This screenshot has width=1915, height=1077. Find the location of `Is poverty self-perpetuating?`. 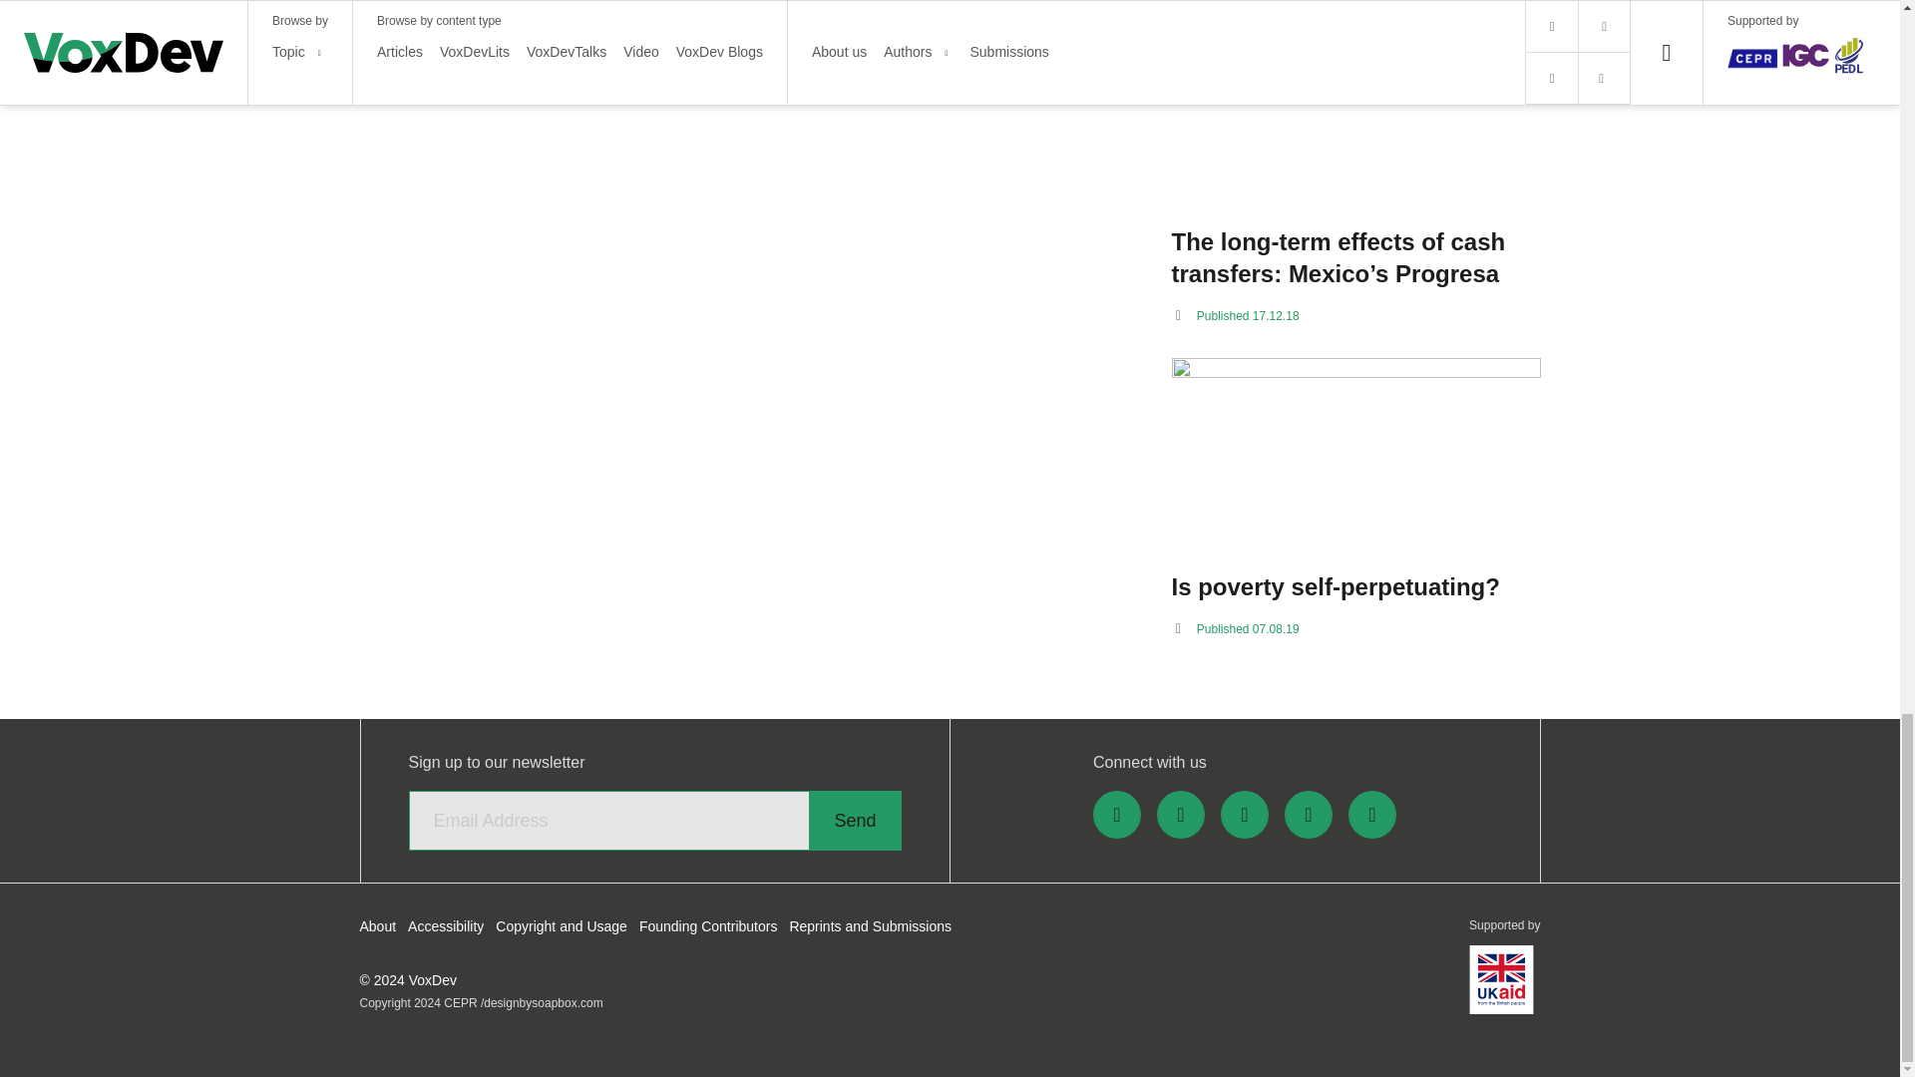

Is poverty self-perpetuating? is located at coordinates (1354, 457).